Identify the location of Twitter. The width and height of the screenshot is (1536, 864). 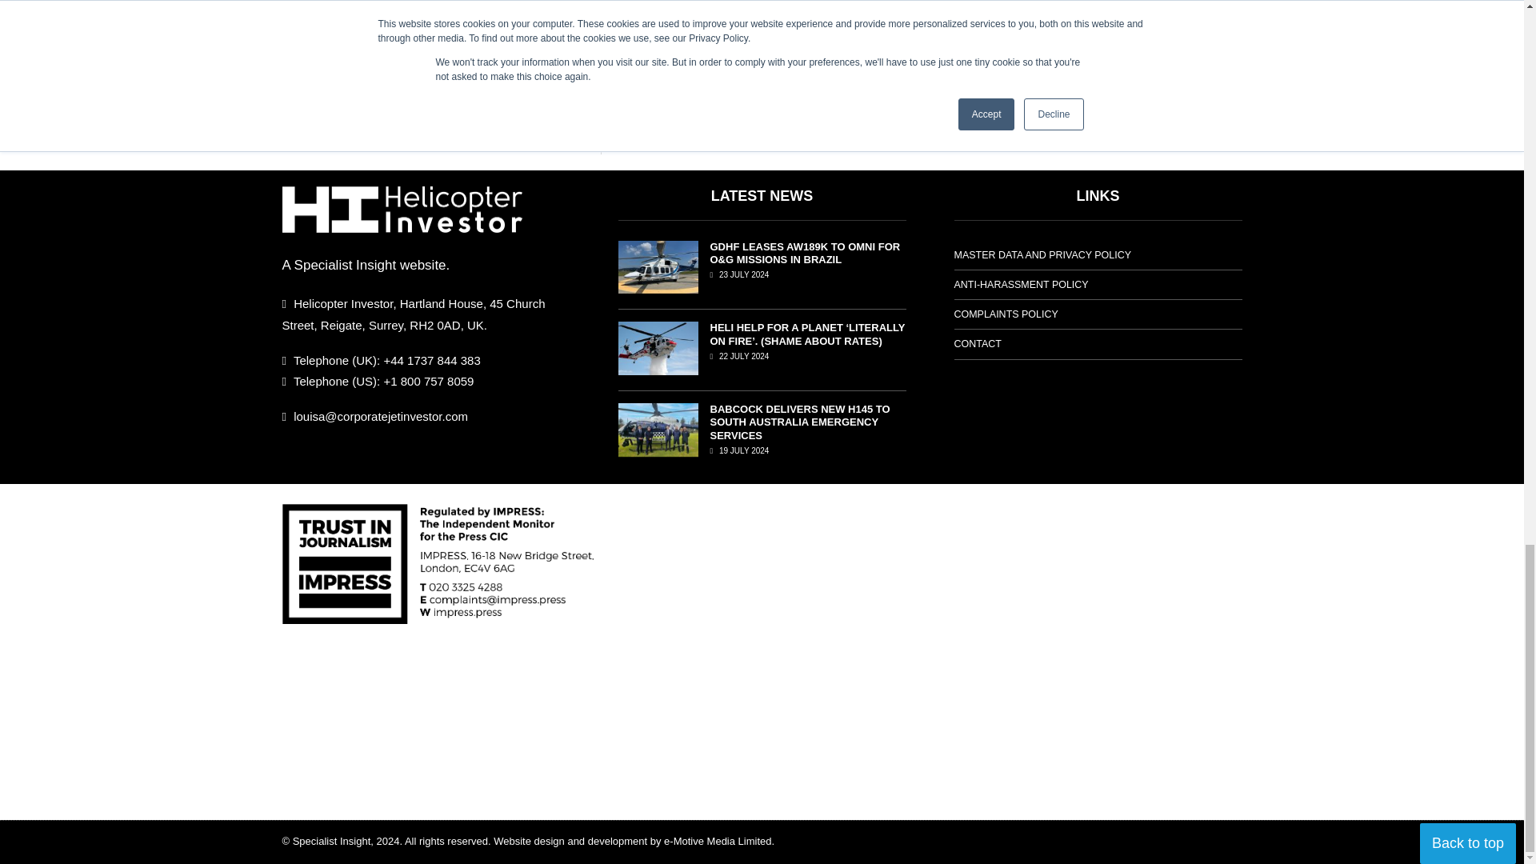
(372, 2).